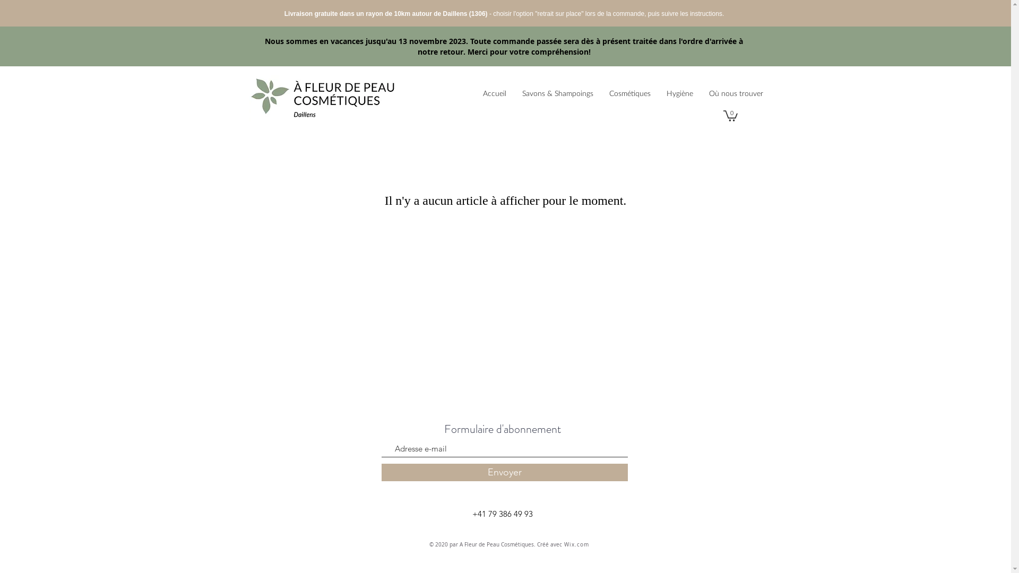 This screenshot has height=573, width=1019. Describe the element at coordinates (321, 94) in the screenshot. I see `A Fleur de Peau Cosmetiques.jpg` at that location.